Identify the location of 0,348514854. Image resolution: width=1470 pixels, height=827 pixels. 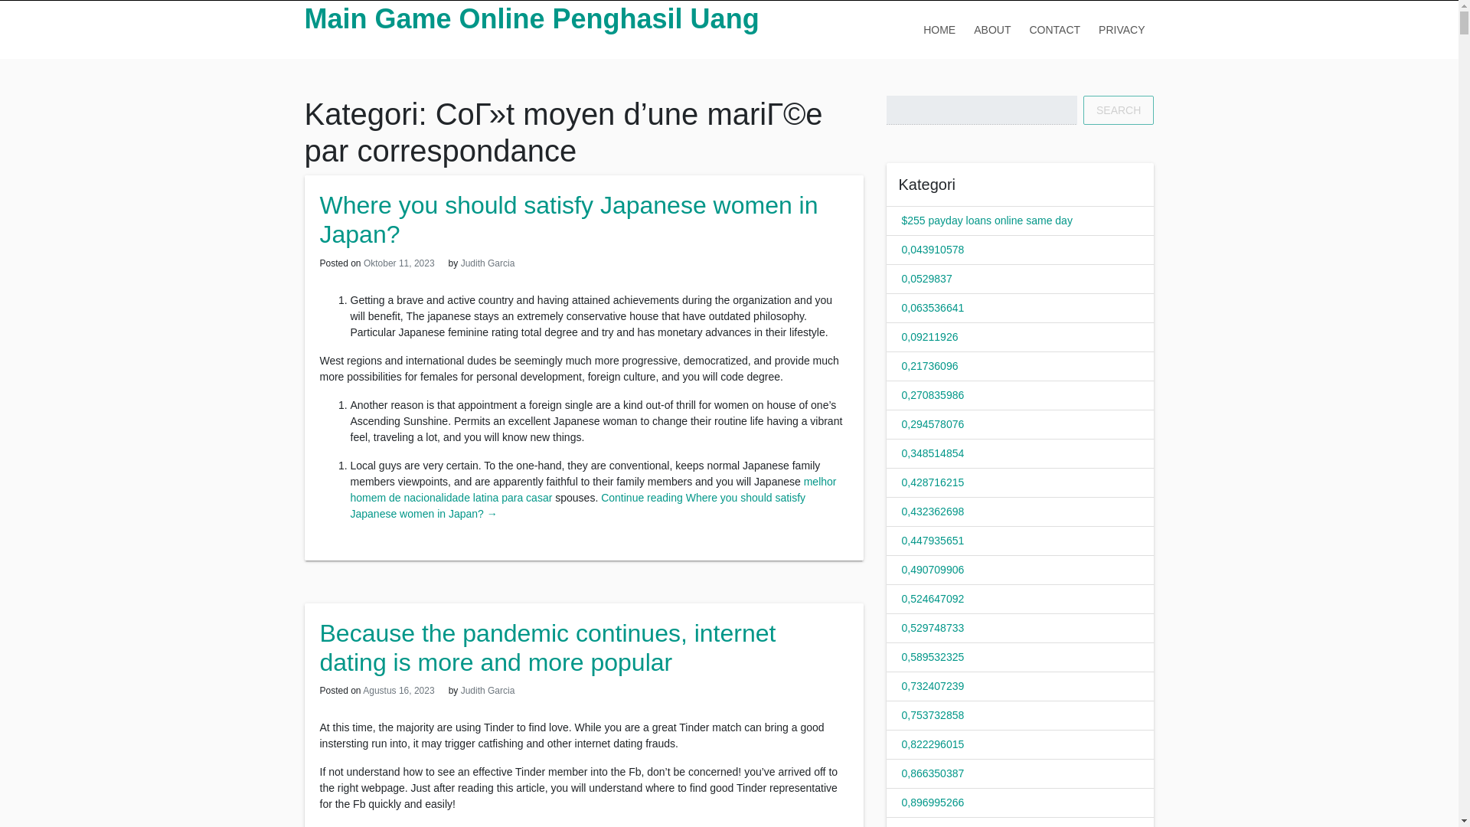
(933, 453).